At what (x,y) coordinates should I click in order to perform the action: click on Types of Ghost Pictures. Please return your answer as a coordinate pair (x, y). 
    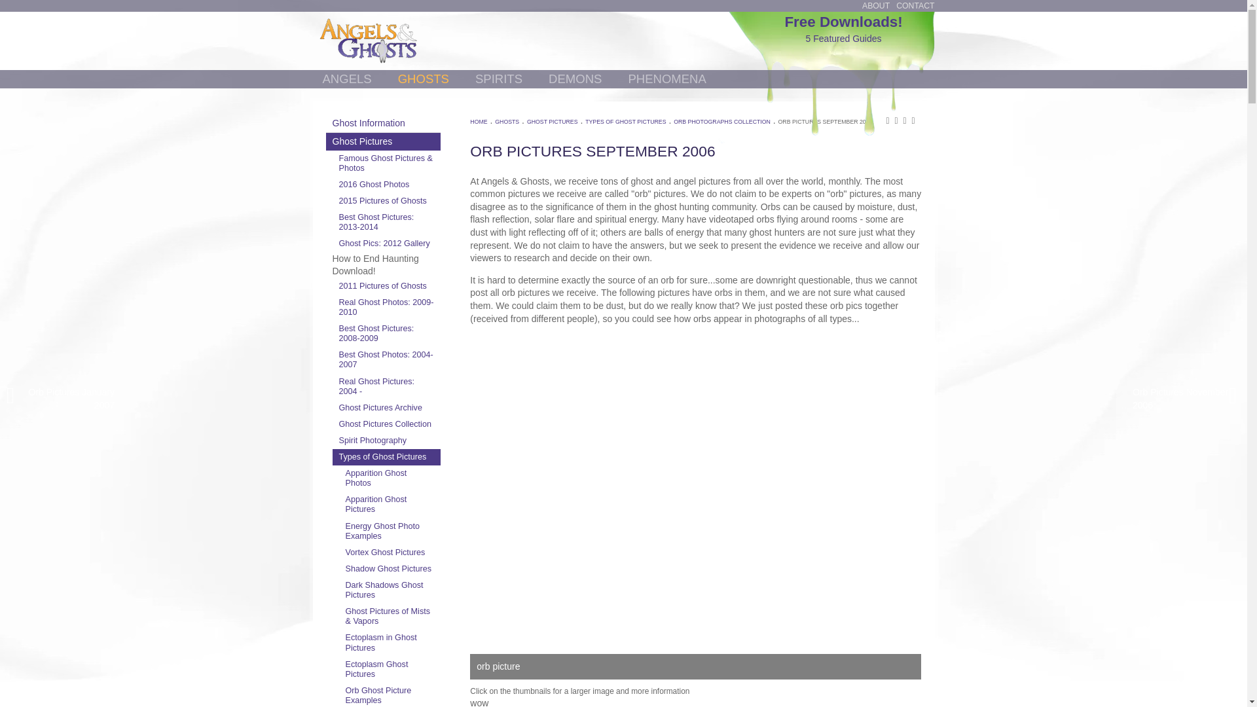
    Looking at the image, I should click on (386, 457).